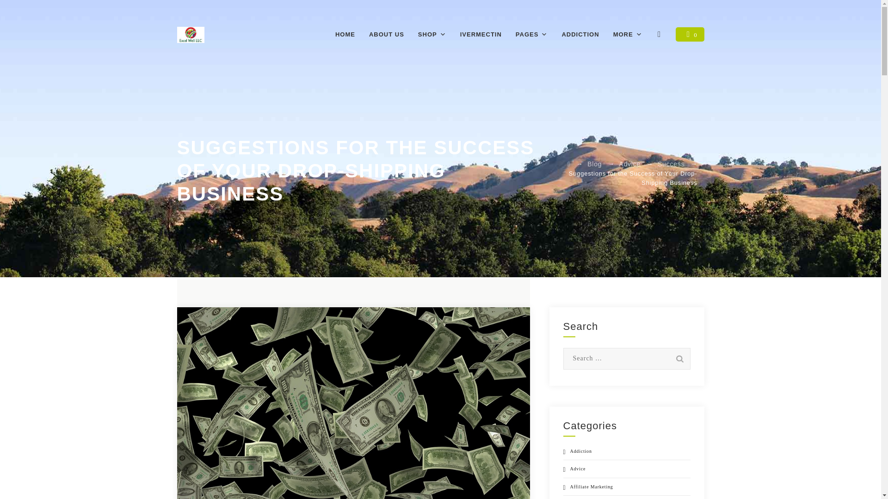 The image size is (888, 499). I want to click on Go to the Success Category archives., so click(671, 163).